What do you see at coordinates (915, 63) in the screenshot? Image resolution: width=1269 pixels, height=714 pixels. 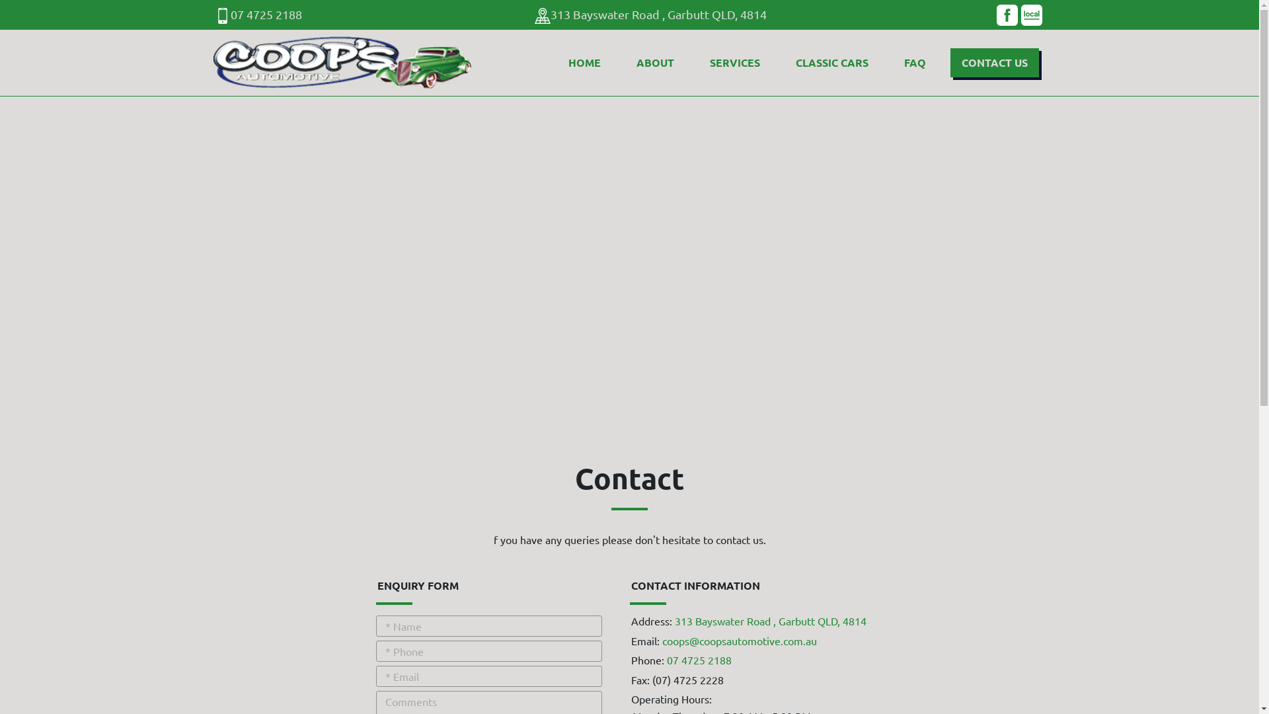 I see `FAQ` at bounding box center [915, 63].